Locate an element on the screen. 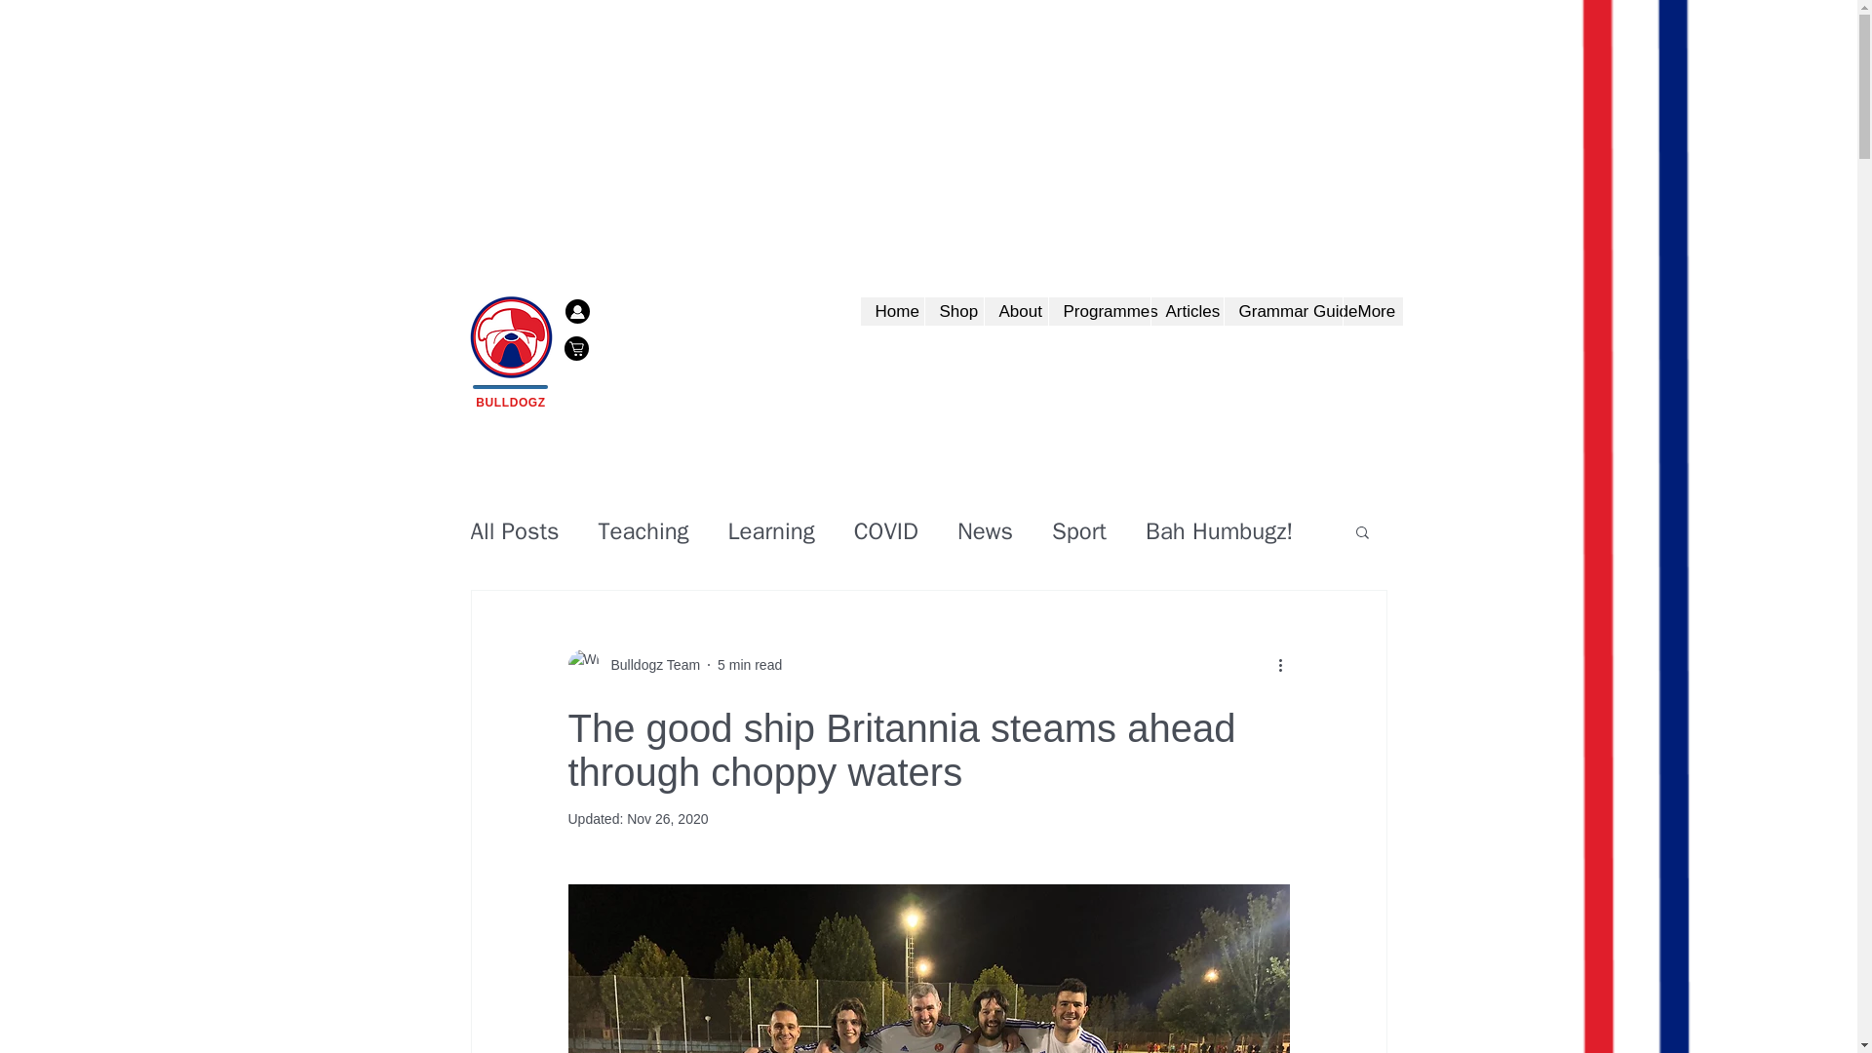  Grammar Guide is located at coordinates (1281, 310).